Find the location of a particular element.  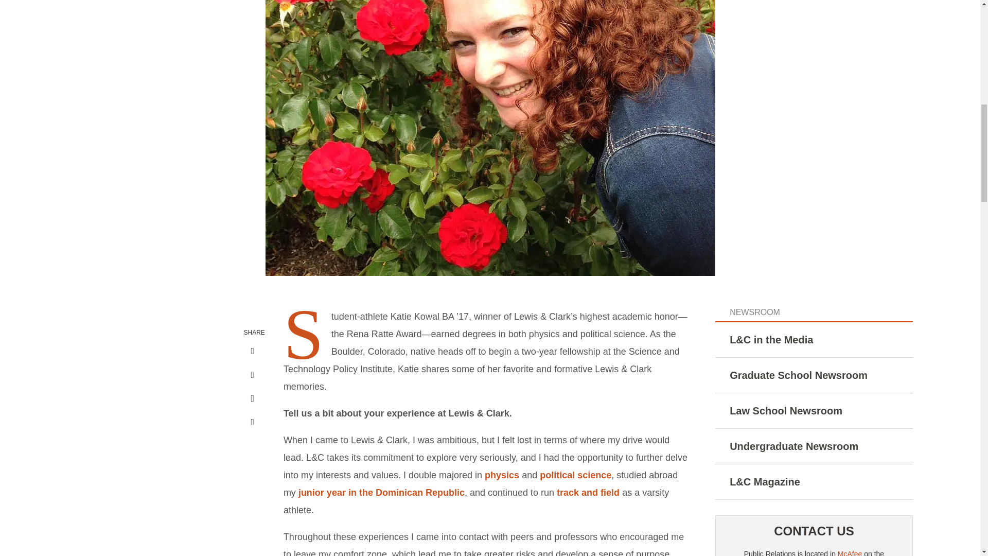

Share via email is located at coordinates (252, 422).